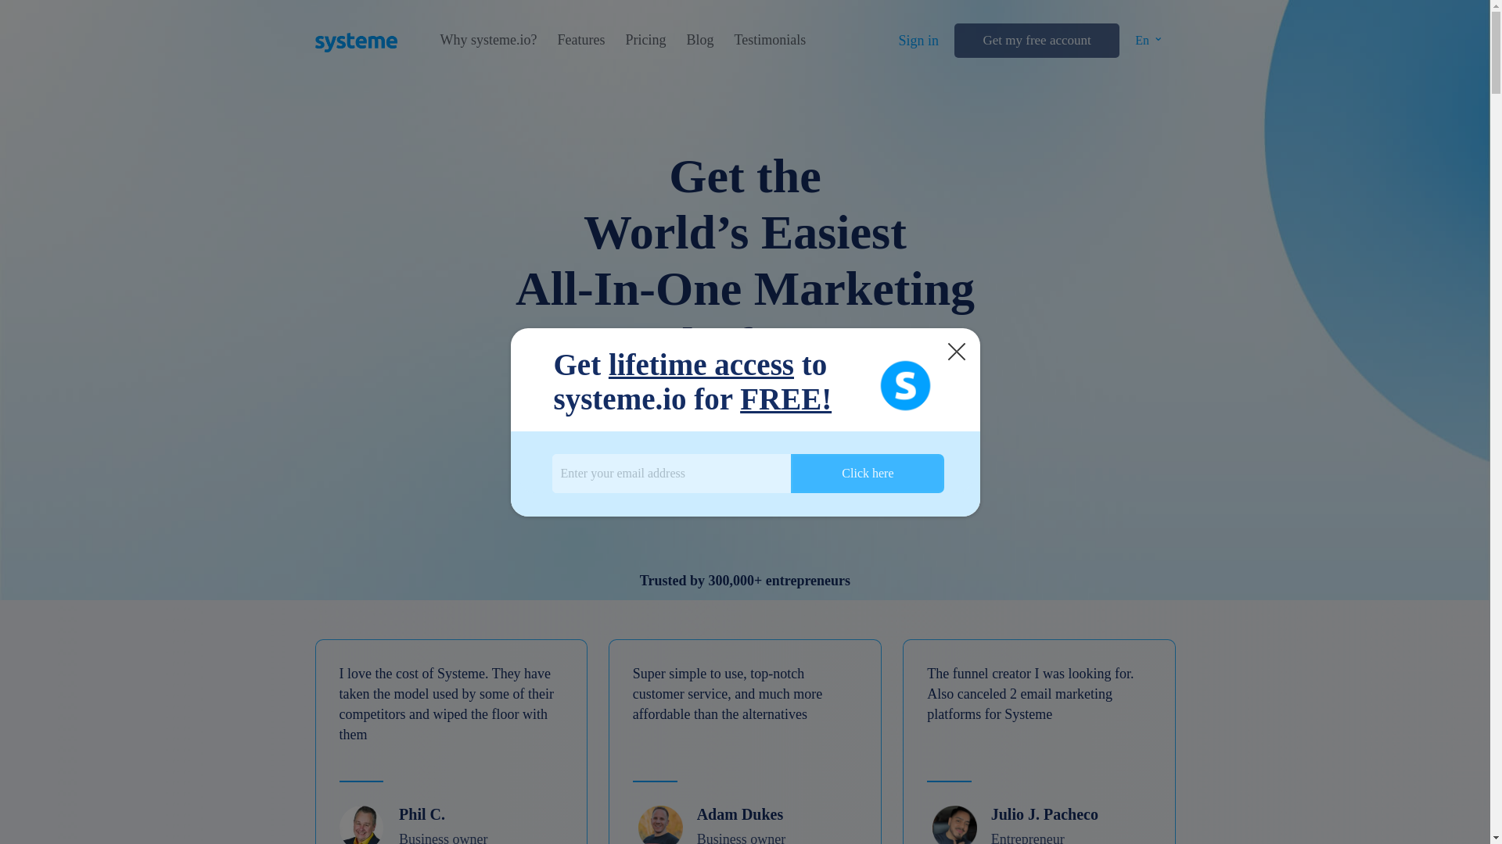  What do you see at coordinates (580, 40) in the screenshot?
I see `Features` at bounding box center [580, 40].